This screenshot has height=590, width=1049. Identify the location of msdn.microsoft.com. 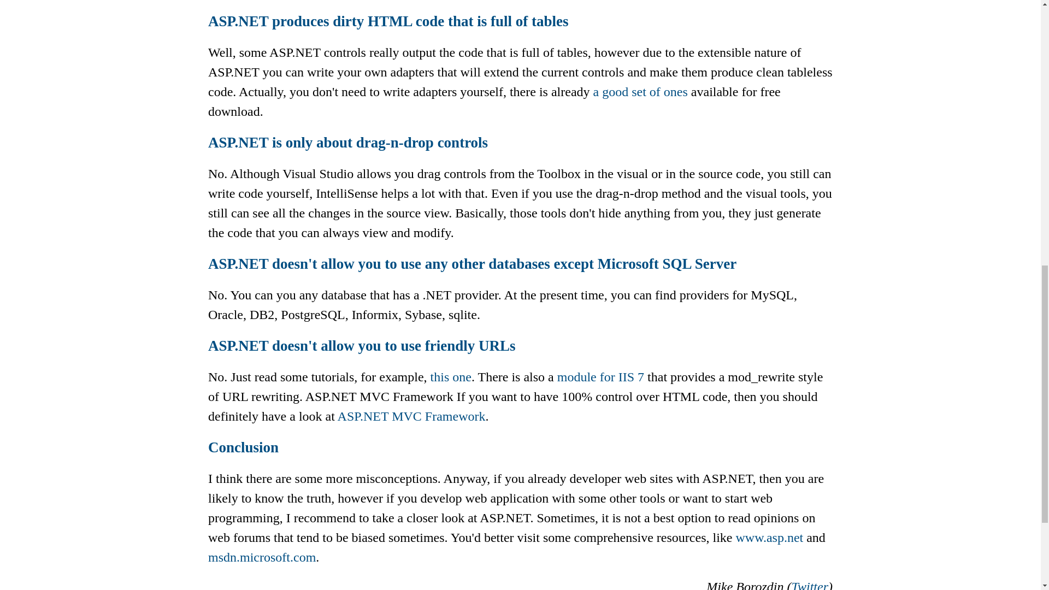
(261, 557).